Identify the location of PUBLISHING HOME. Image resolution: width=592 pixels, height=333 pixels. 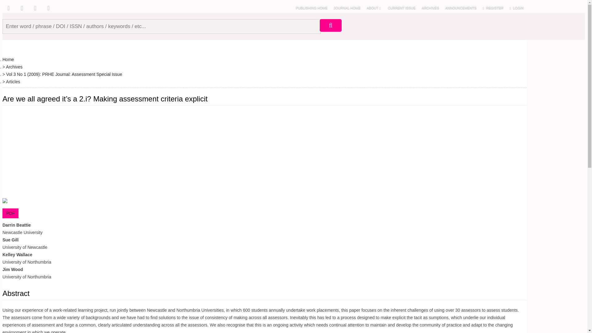
(312, 7).